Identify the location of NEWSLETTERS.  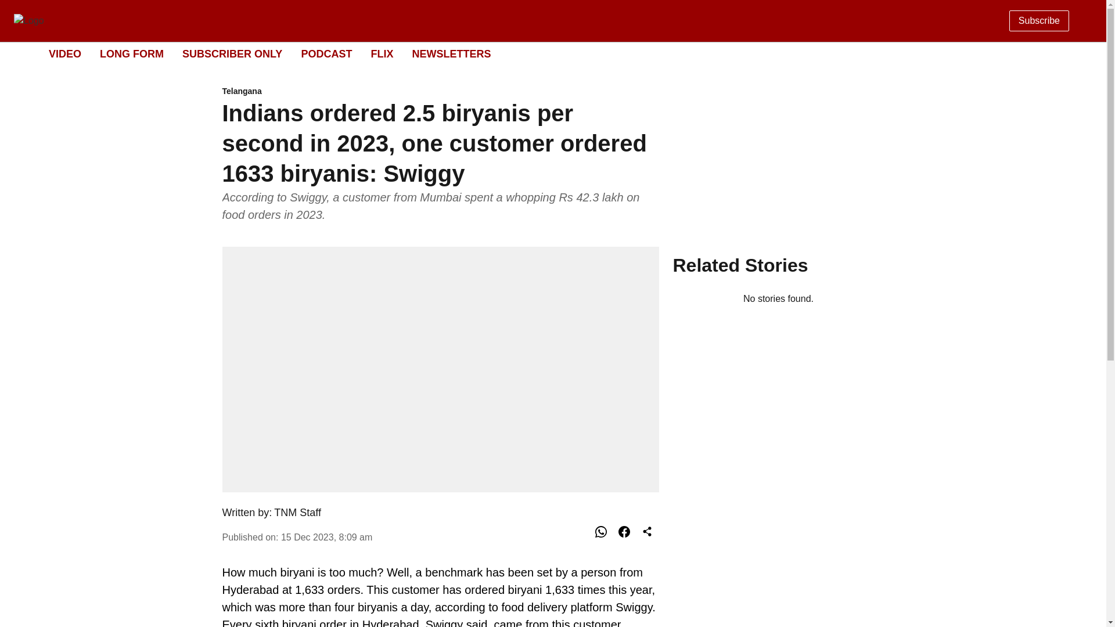
(440, 92).